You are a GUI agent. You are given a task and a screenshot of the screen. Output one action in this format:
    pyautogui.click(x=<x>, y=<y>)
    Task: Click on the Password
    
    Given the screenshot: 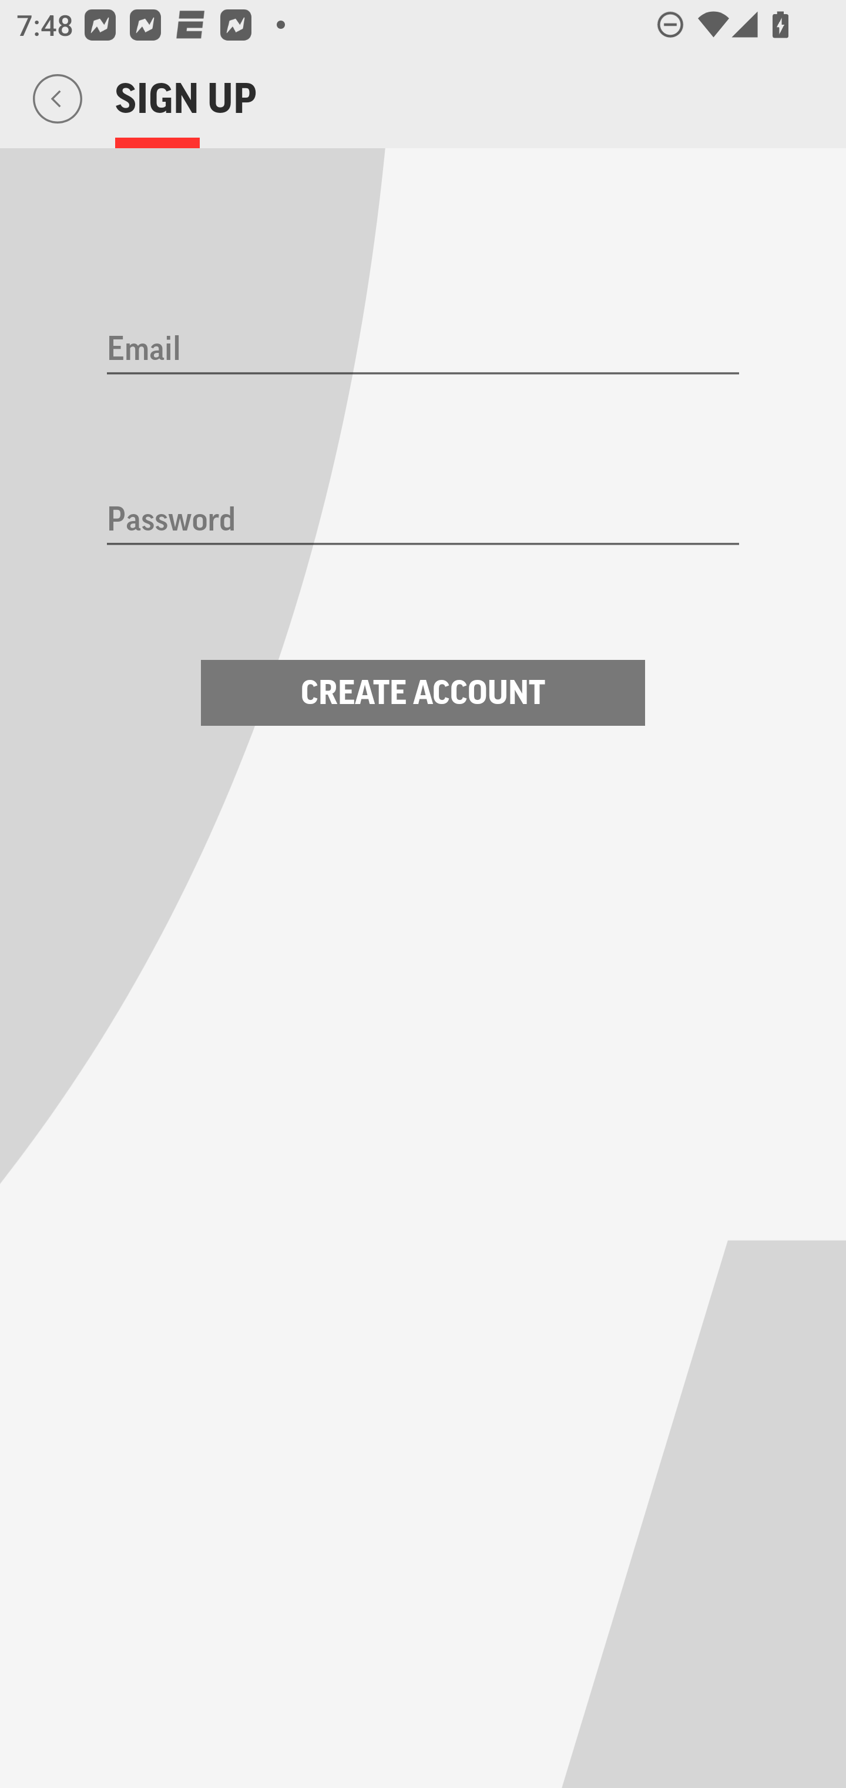 What is the action you would take?
    pyautogui.click(x=423, y=521)
    